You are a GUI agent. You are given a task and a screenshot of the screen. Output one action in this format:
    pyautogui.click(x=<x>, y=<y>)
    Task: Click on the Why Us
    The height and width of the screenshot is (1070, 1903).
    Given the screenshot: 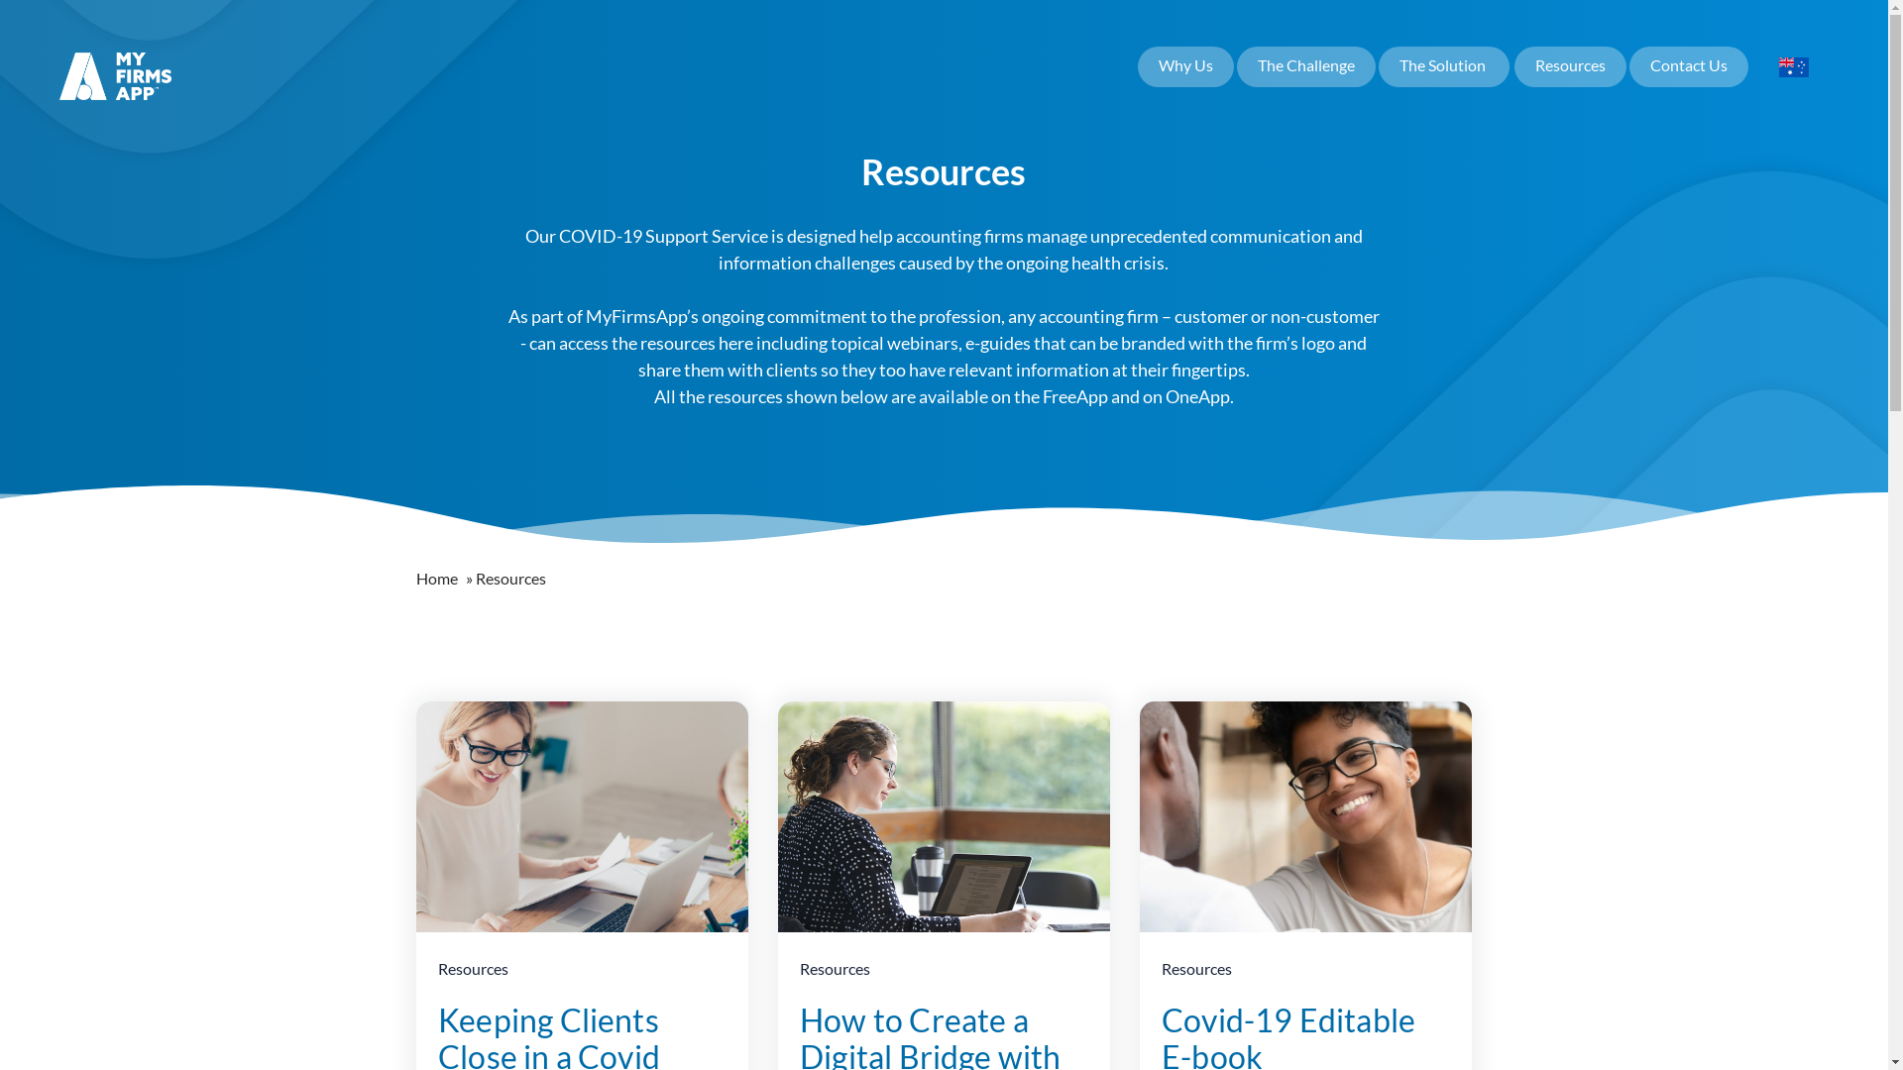 What is the action you would take?
    pyautogui.click(x=1185, y=67)
    